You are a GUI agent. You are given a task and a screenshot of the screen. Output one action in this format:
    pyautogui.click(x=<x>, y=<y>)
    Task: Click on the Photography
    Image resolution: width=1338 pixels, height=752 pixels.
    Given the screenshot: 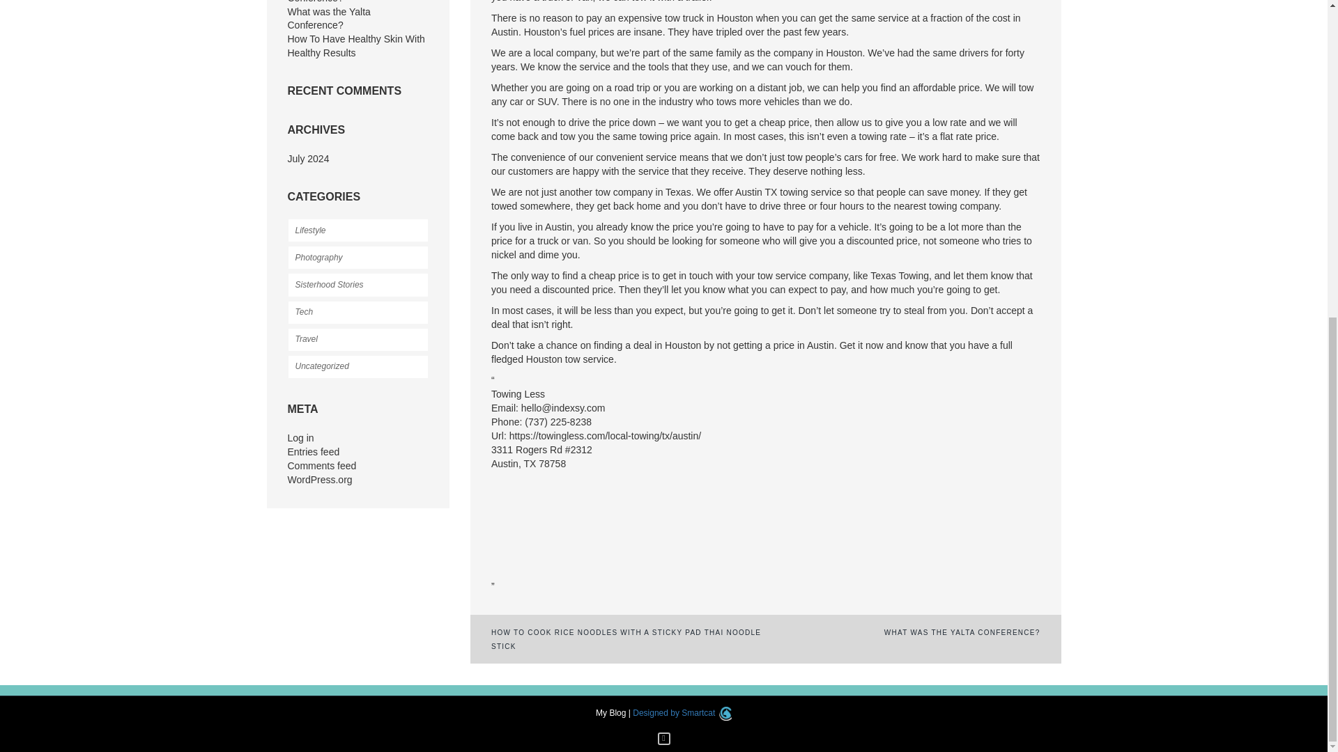 What is the action you would take?
    pyautogui.click(x=357, y=258)
    